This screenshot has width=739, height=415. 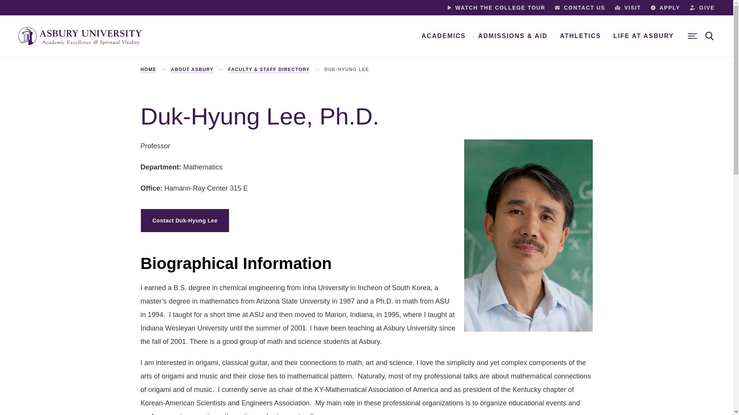 What do you see at coordinates (80, 36) in the screenshot?
I see `Asbury University` at bounding box center [80, 36].